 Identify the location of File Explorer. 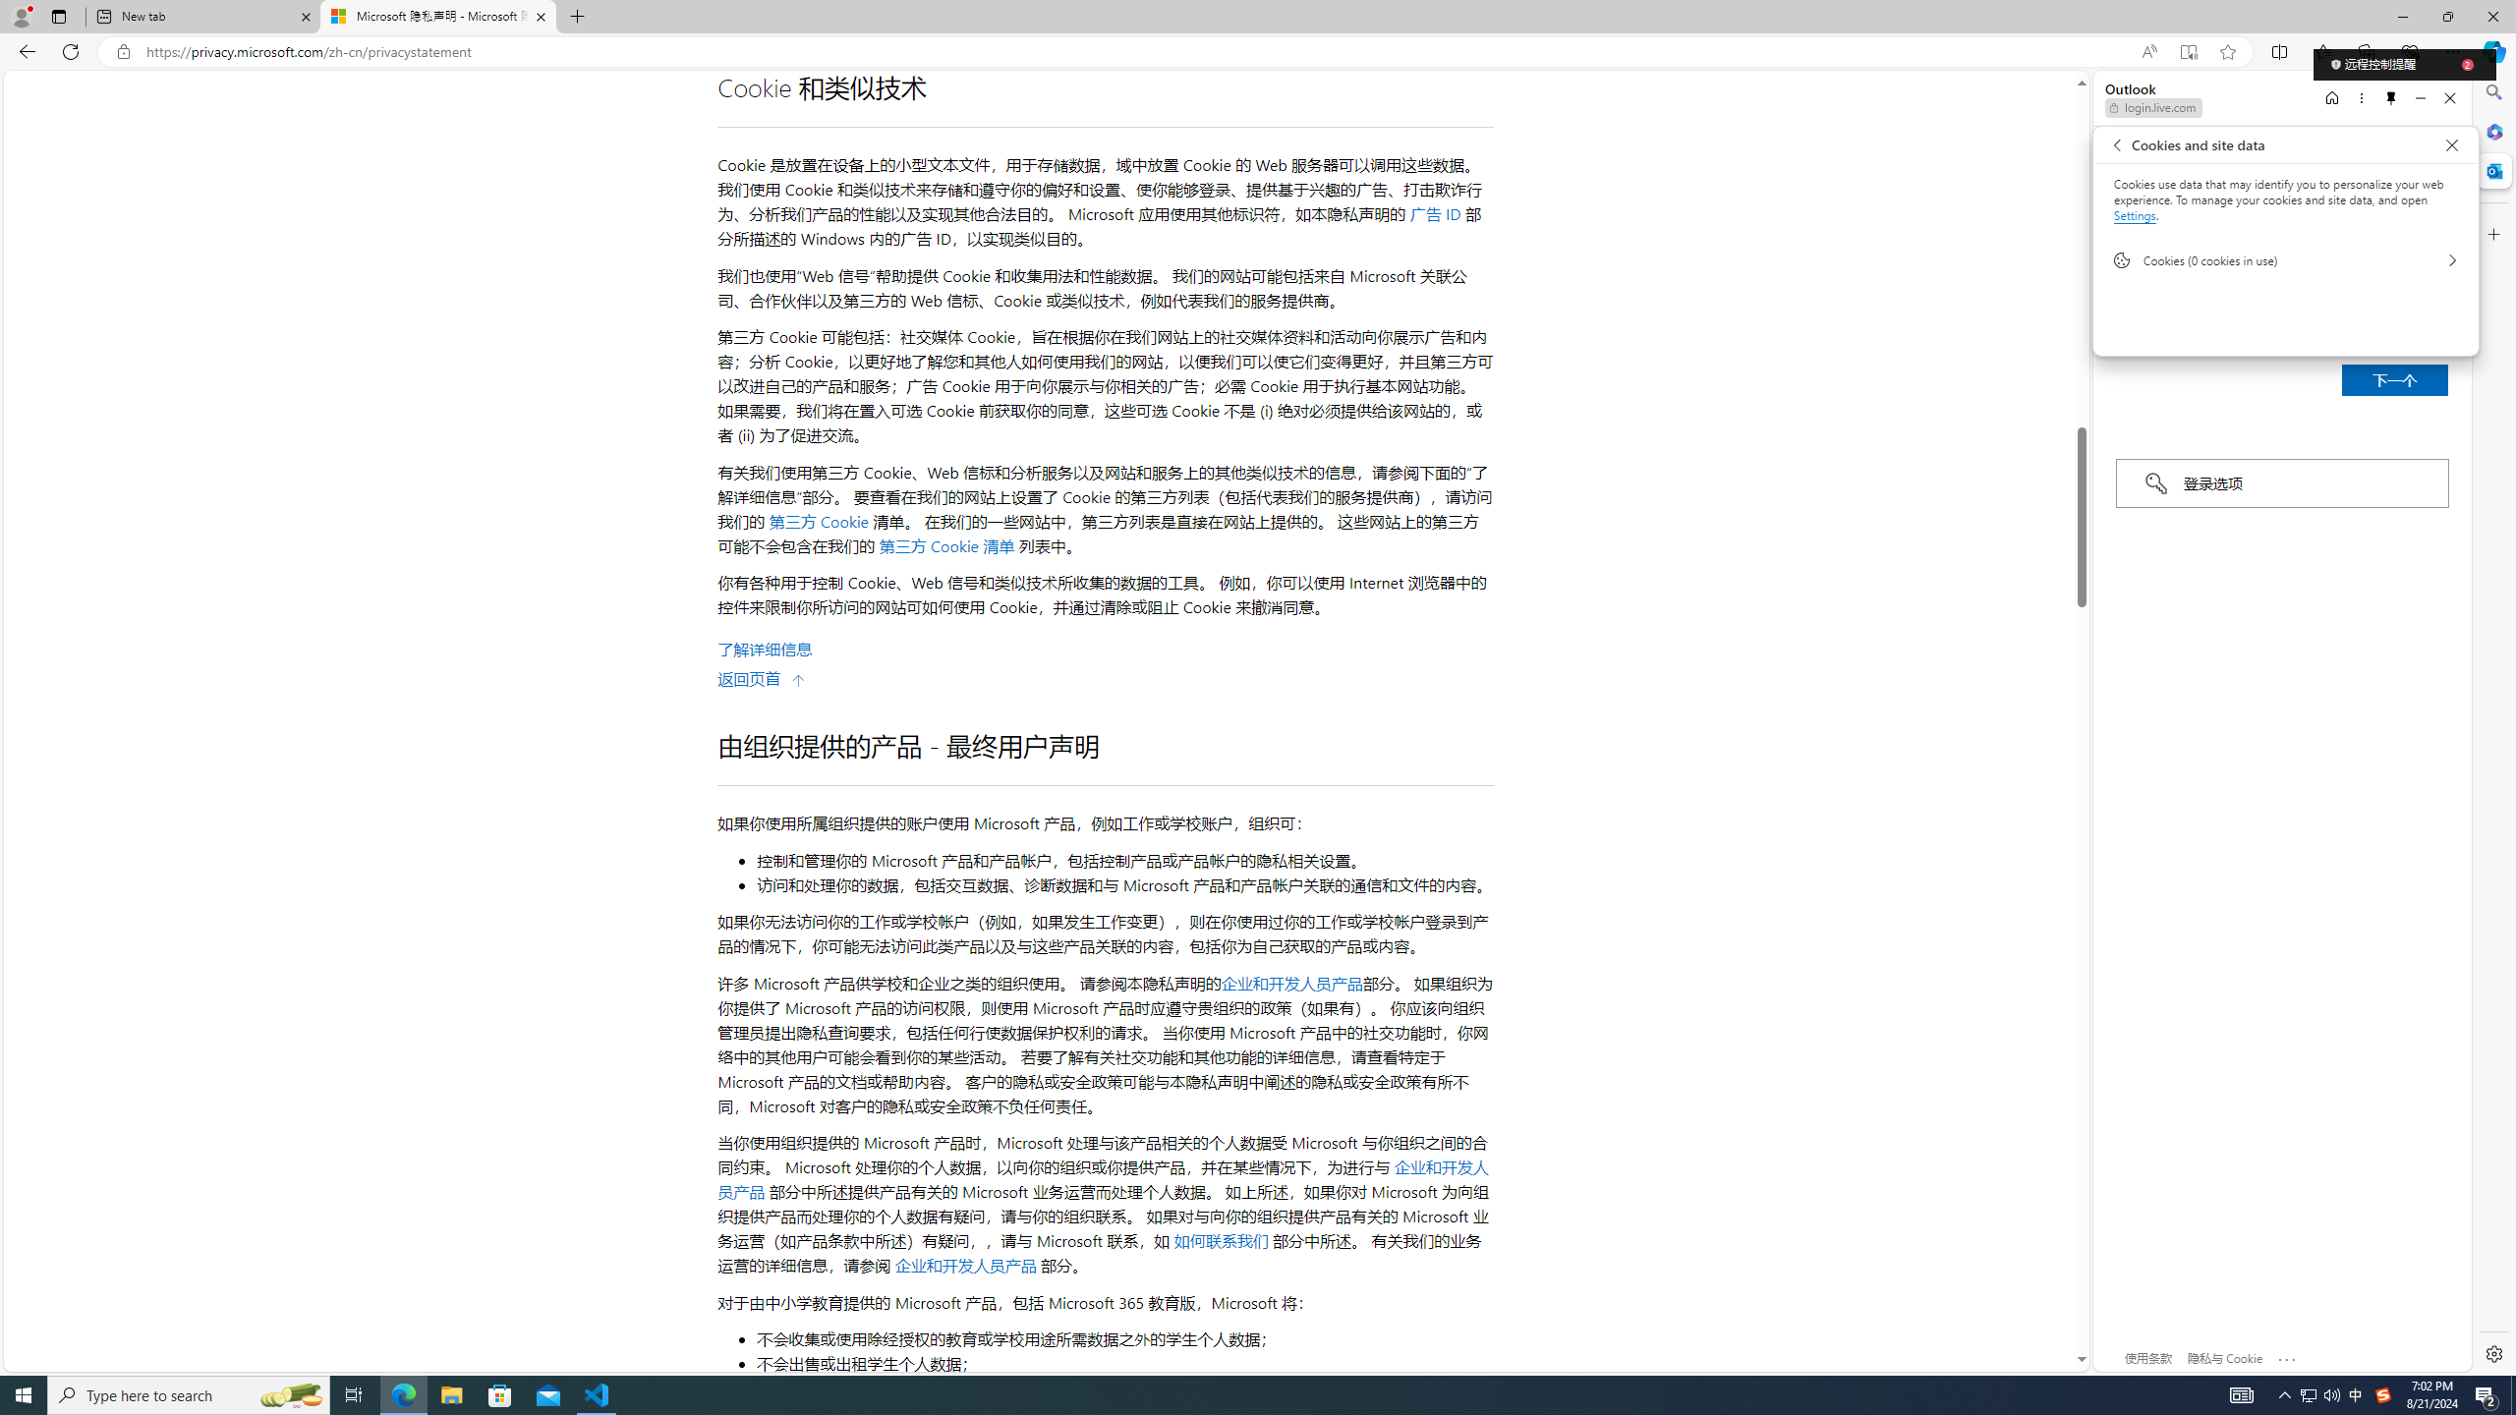
(1223, 1395).